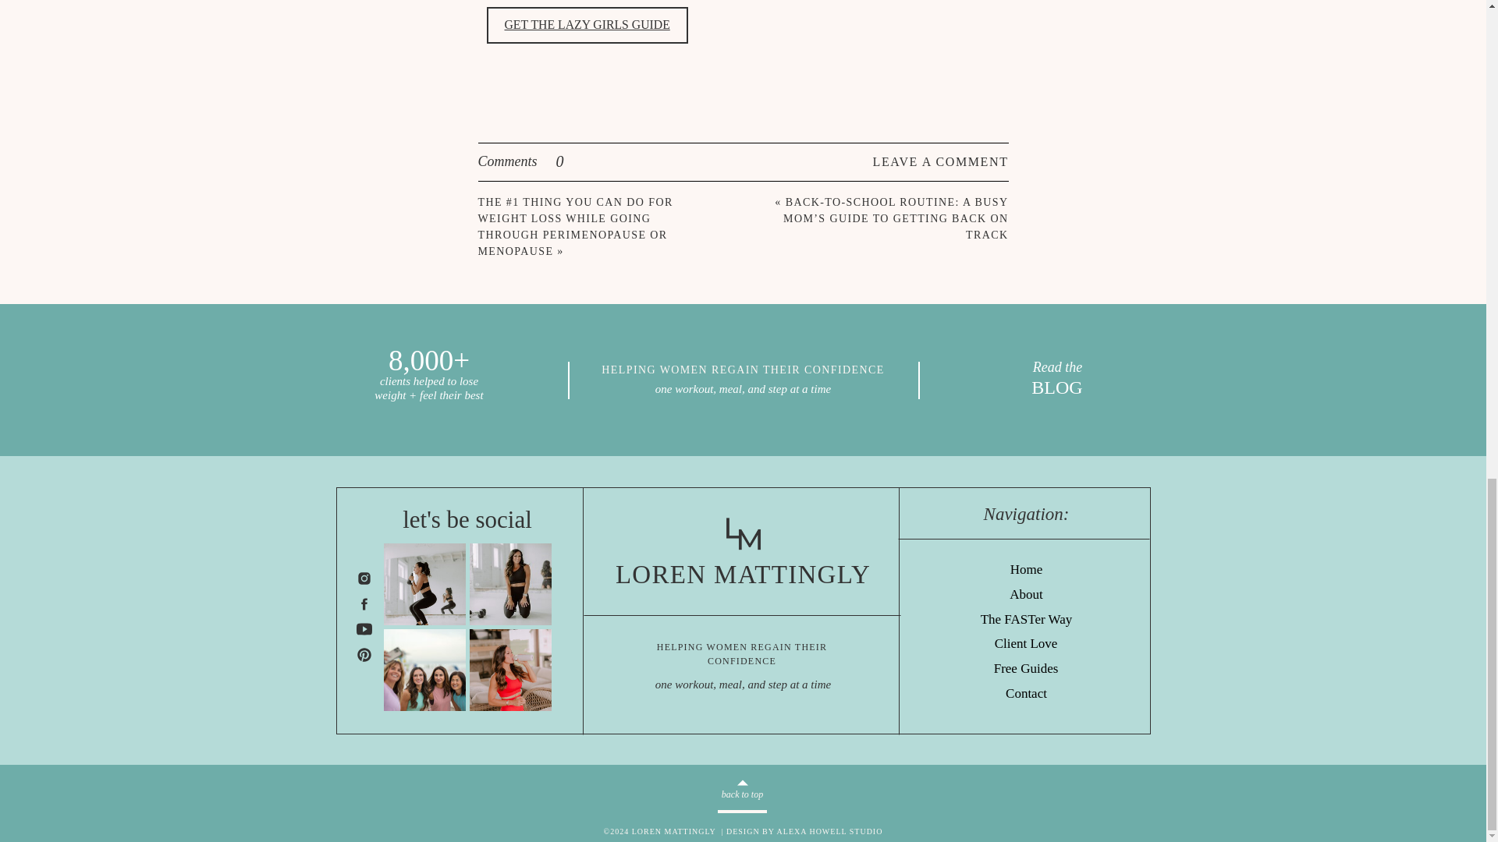 This screenshot has width=1498, height=842. Describe the element at coordinates (1056, 388) in the screenshot. I see `BLOG` at that location.